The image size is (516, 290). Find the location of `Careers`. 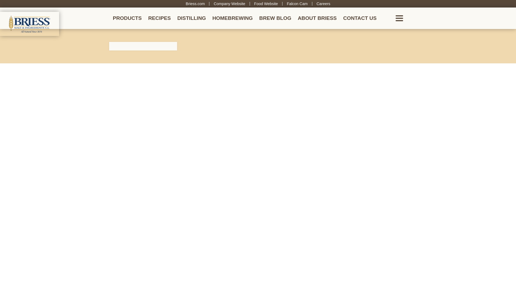

Careers is located at coordinates (323, 4).